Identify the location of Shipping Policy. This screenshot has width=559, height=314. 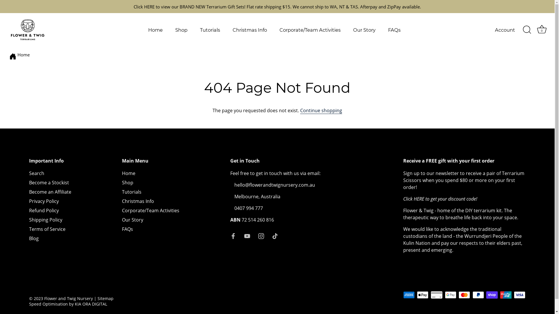
(46, 220).